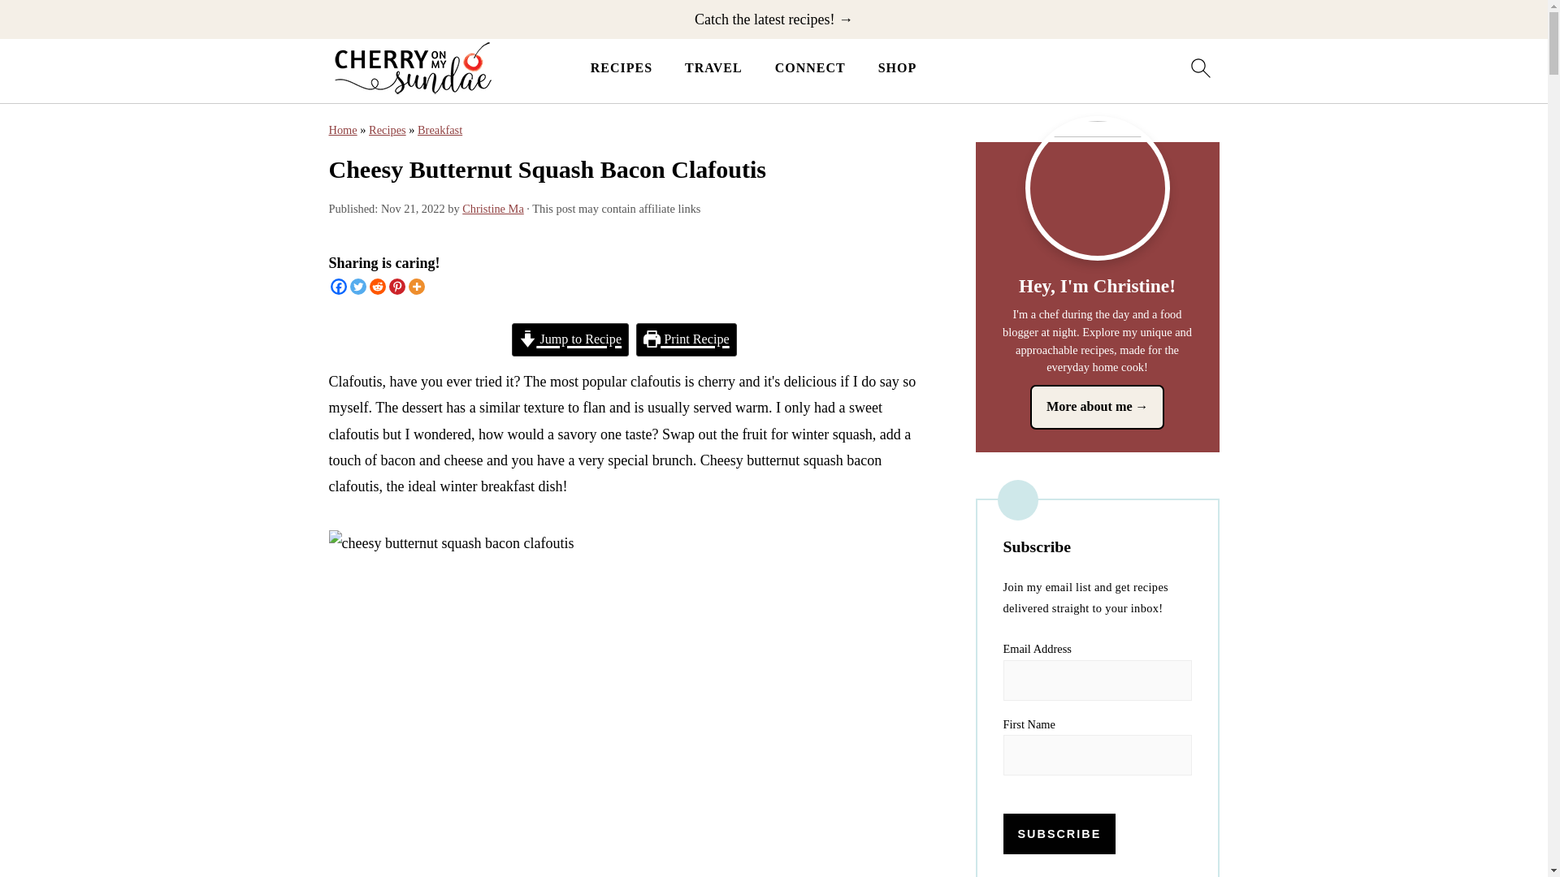 The height and width of the screenshot is (877, 1560). I want to click on TRAVEL, so click(713, 67).